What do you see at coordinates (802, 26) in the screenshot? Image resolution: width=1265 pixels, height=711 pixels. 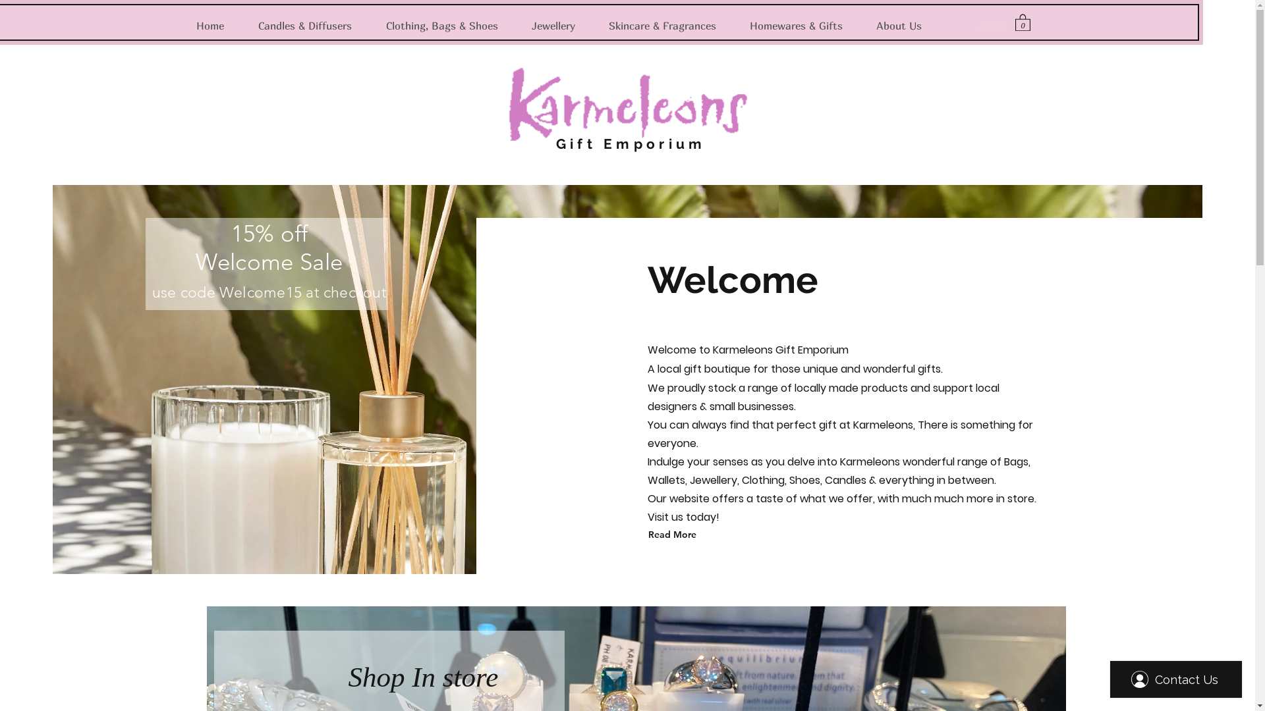 I see `Homewares & Gifts` at bounding box center [802, 26].